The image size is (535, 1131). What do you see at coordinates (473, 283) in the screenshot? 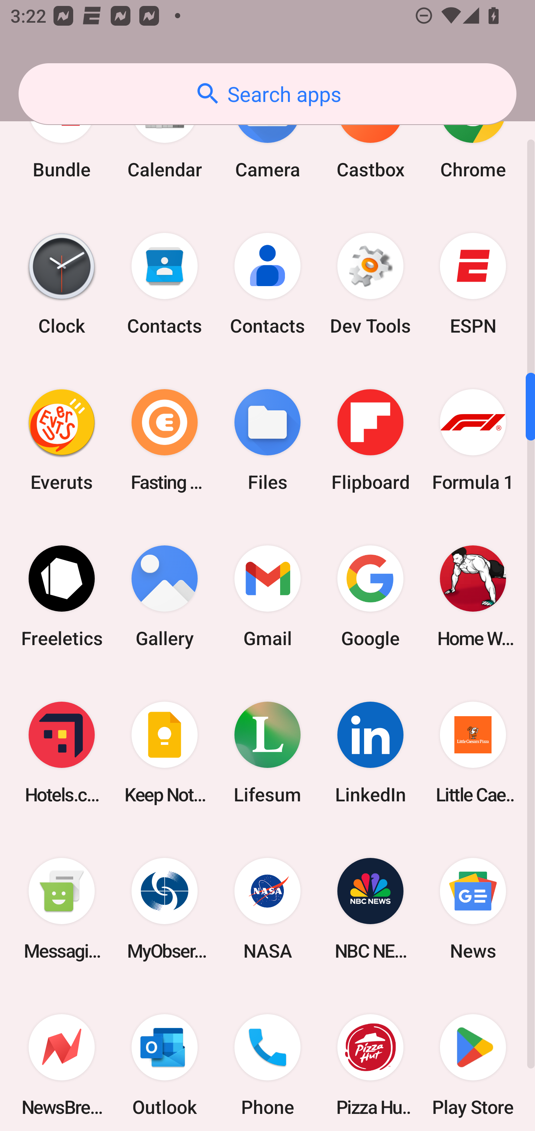
I see `ESPN` at bounding box center [473, 283].